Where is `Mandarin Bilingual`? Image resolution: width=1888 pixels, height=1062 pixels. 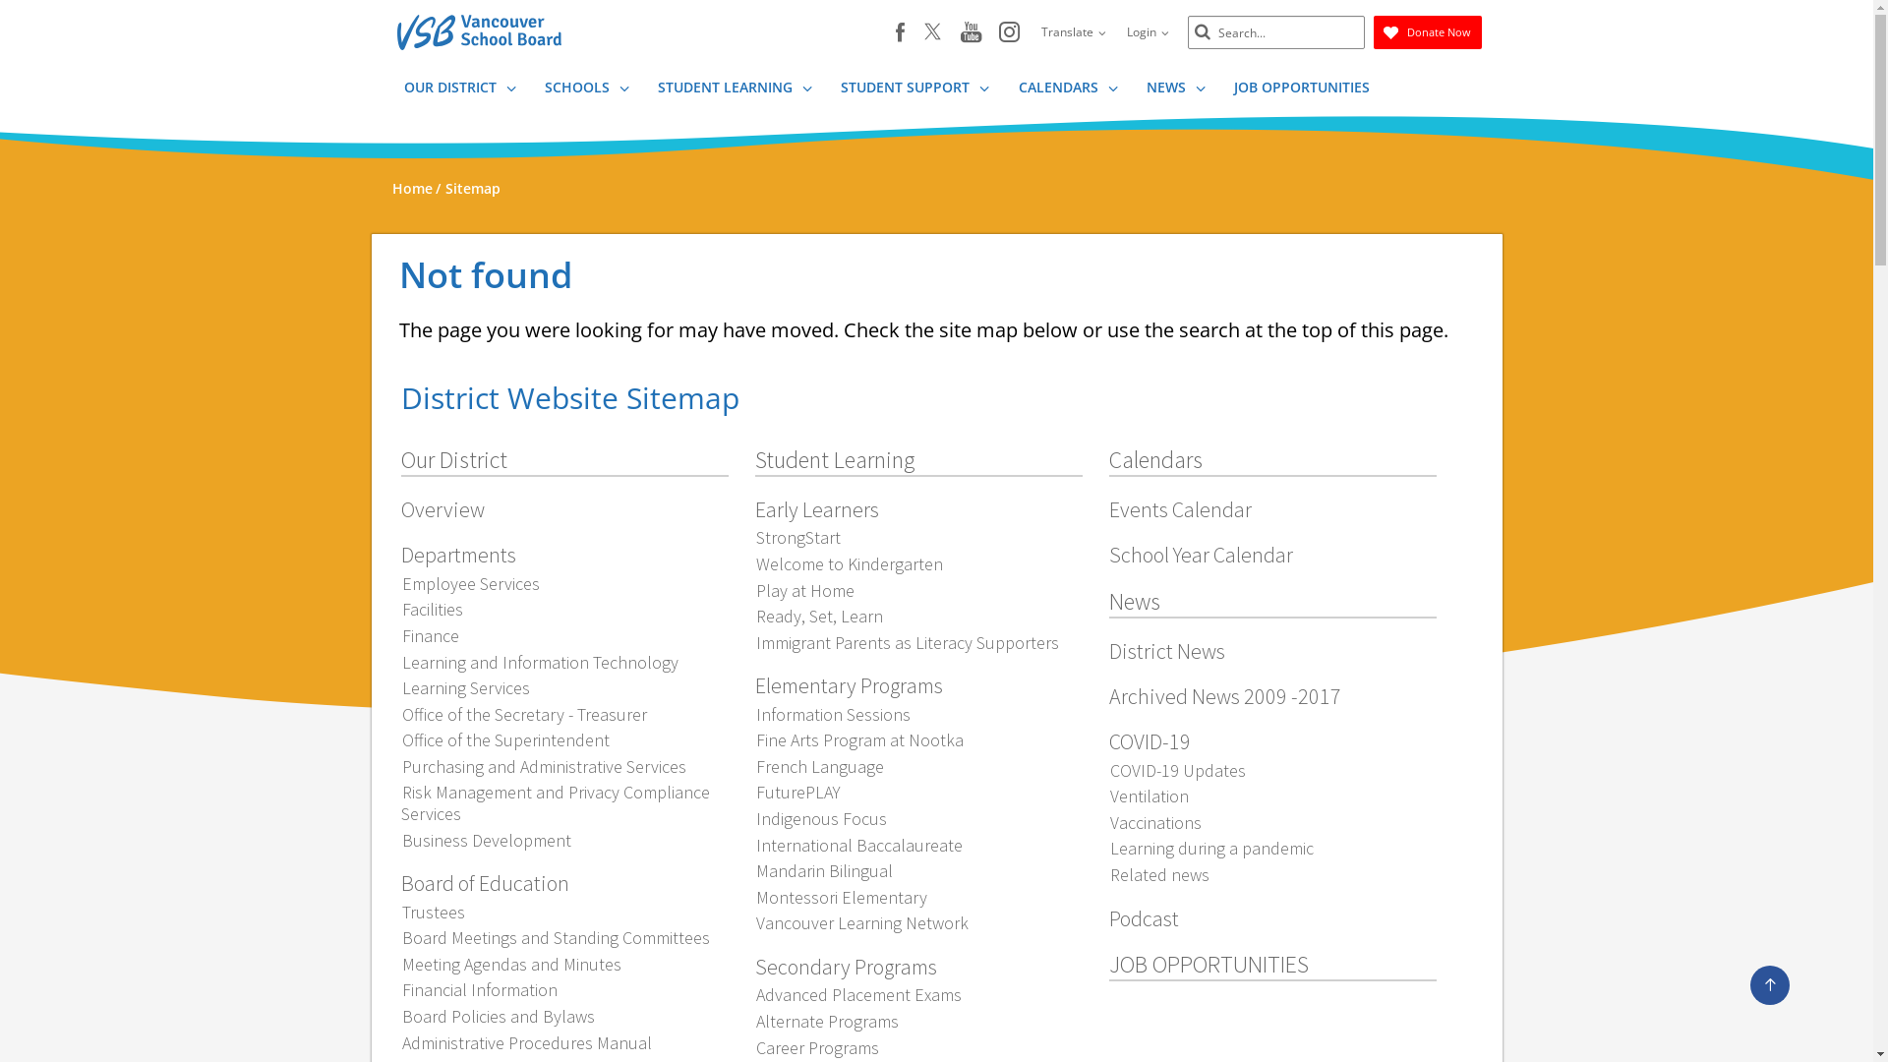
Mandarin Bilingual is located at coordinates (824, 871).